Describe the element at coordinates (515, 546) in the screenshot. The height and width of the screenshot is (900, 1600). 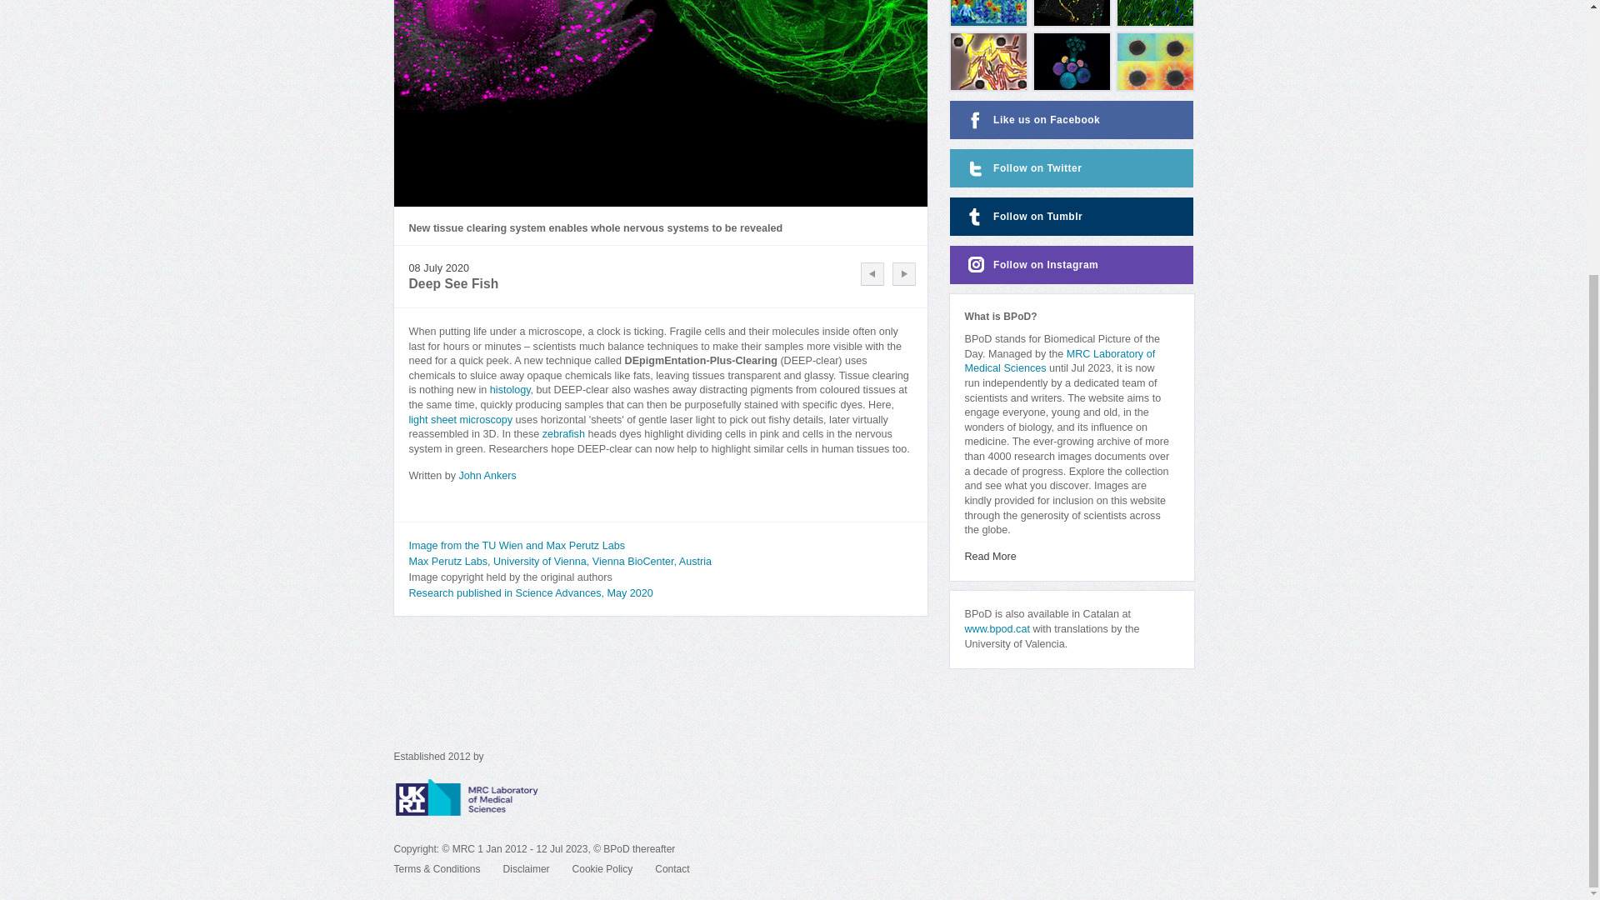
I see `Image from the TU Wien and Max Perutz Labs` at that location.